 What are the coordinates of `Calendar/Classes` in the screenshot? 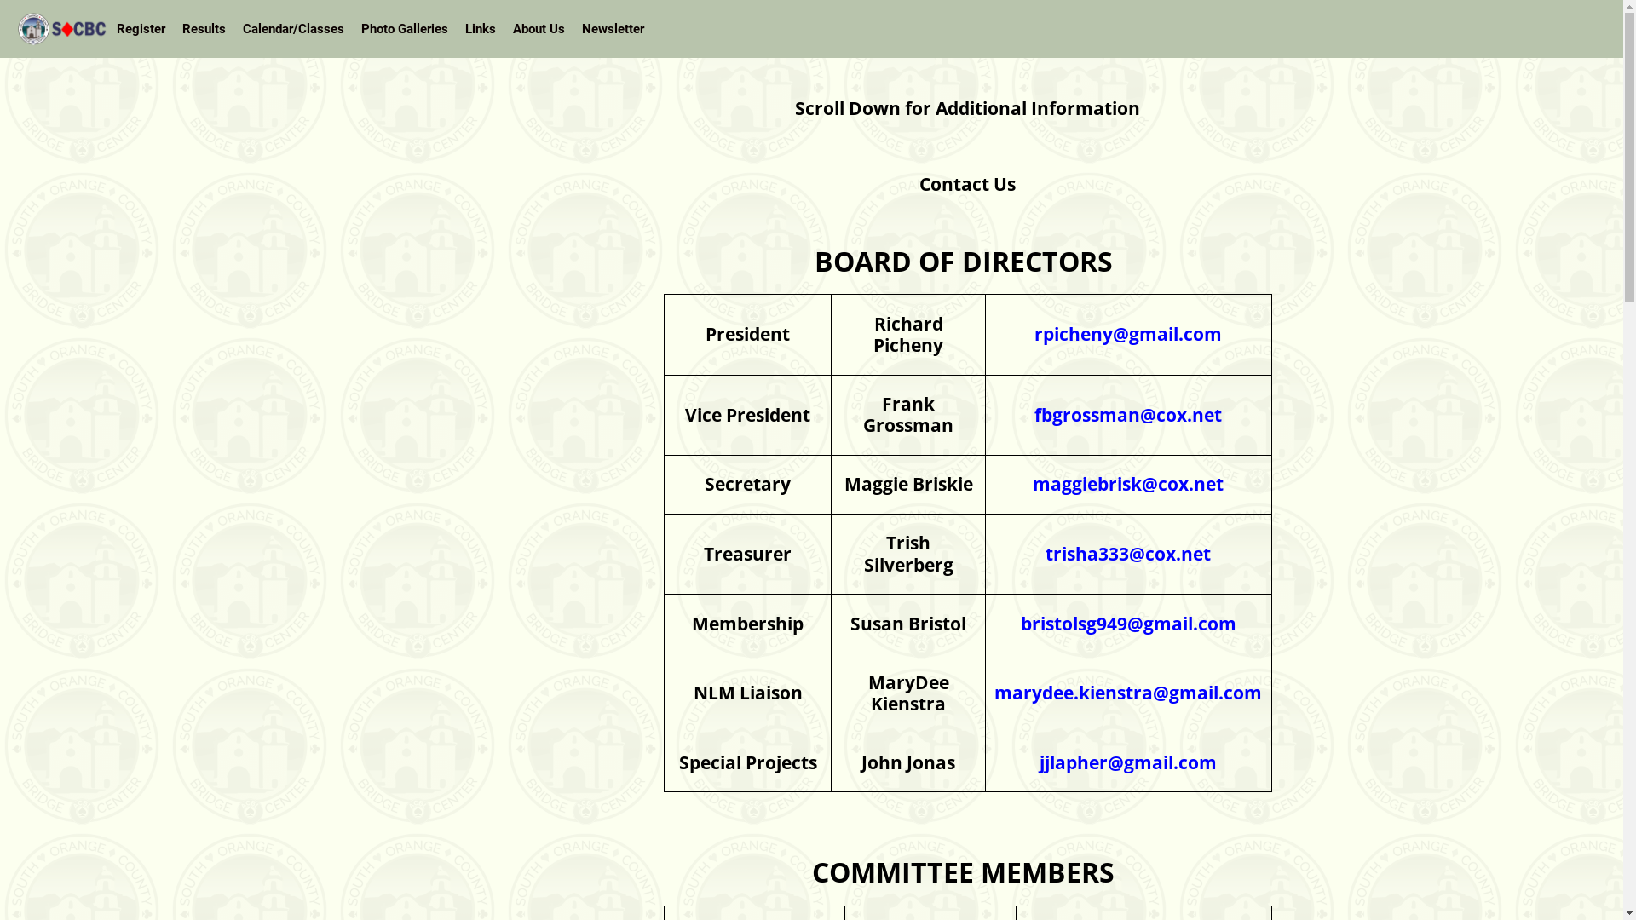 It's located at (293, 29).